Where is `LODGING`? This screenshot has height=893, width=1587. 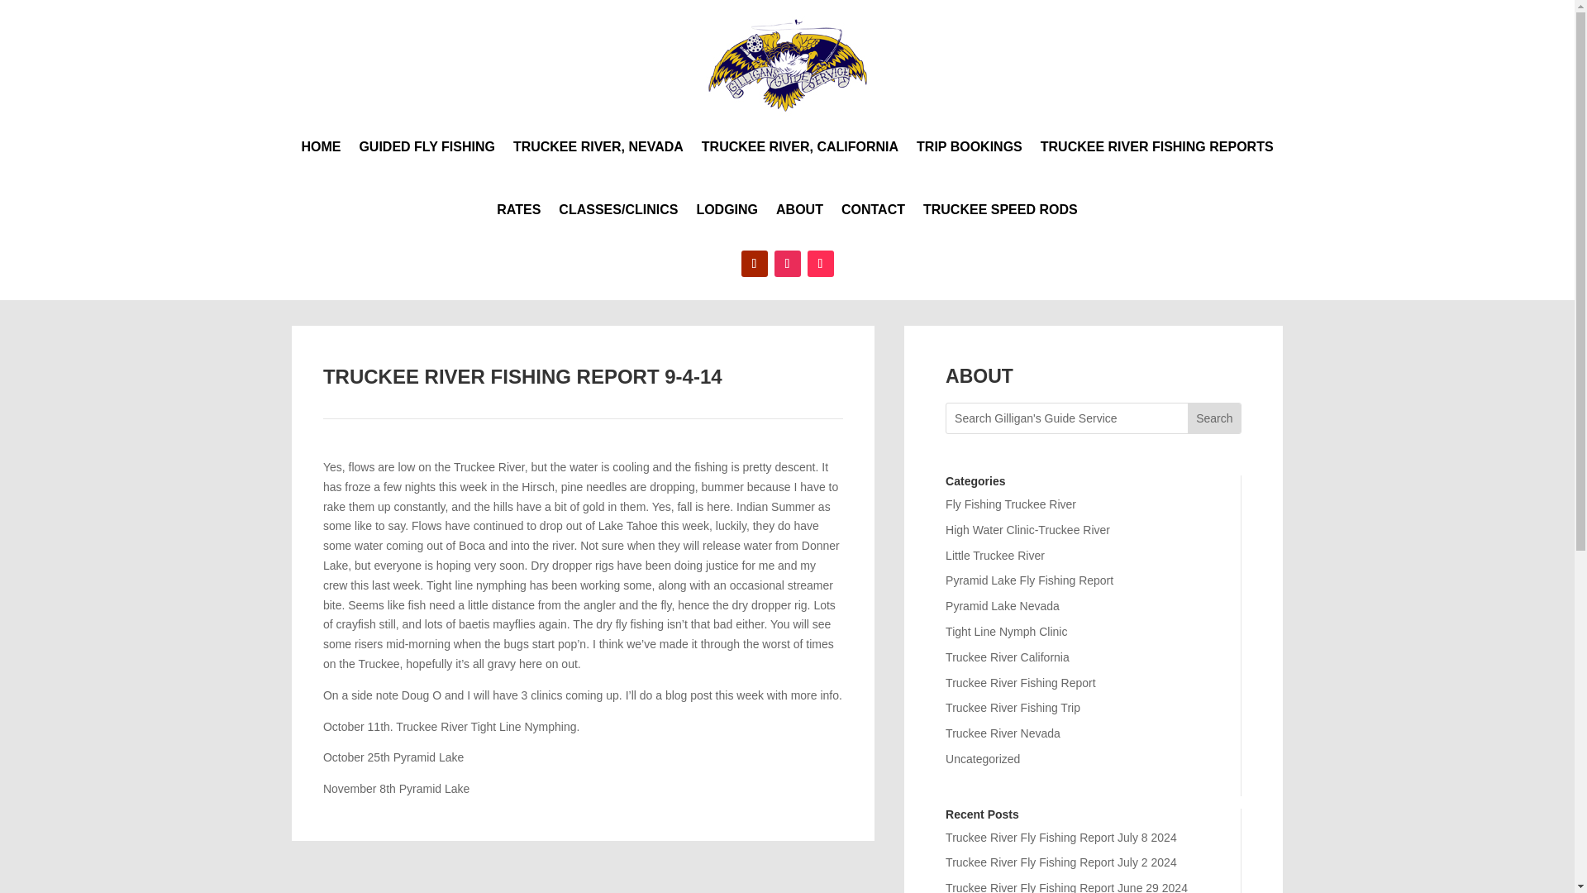
LODGING is located at coordinates (727, 210).